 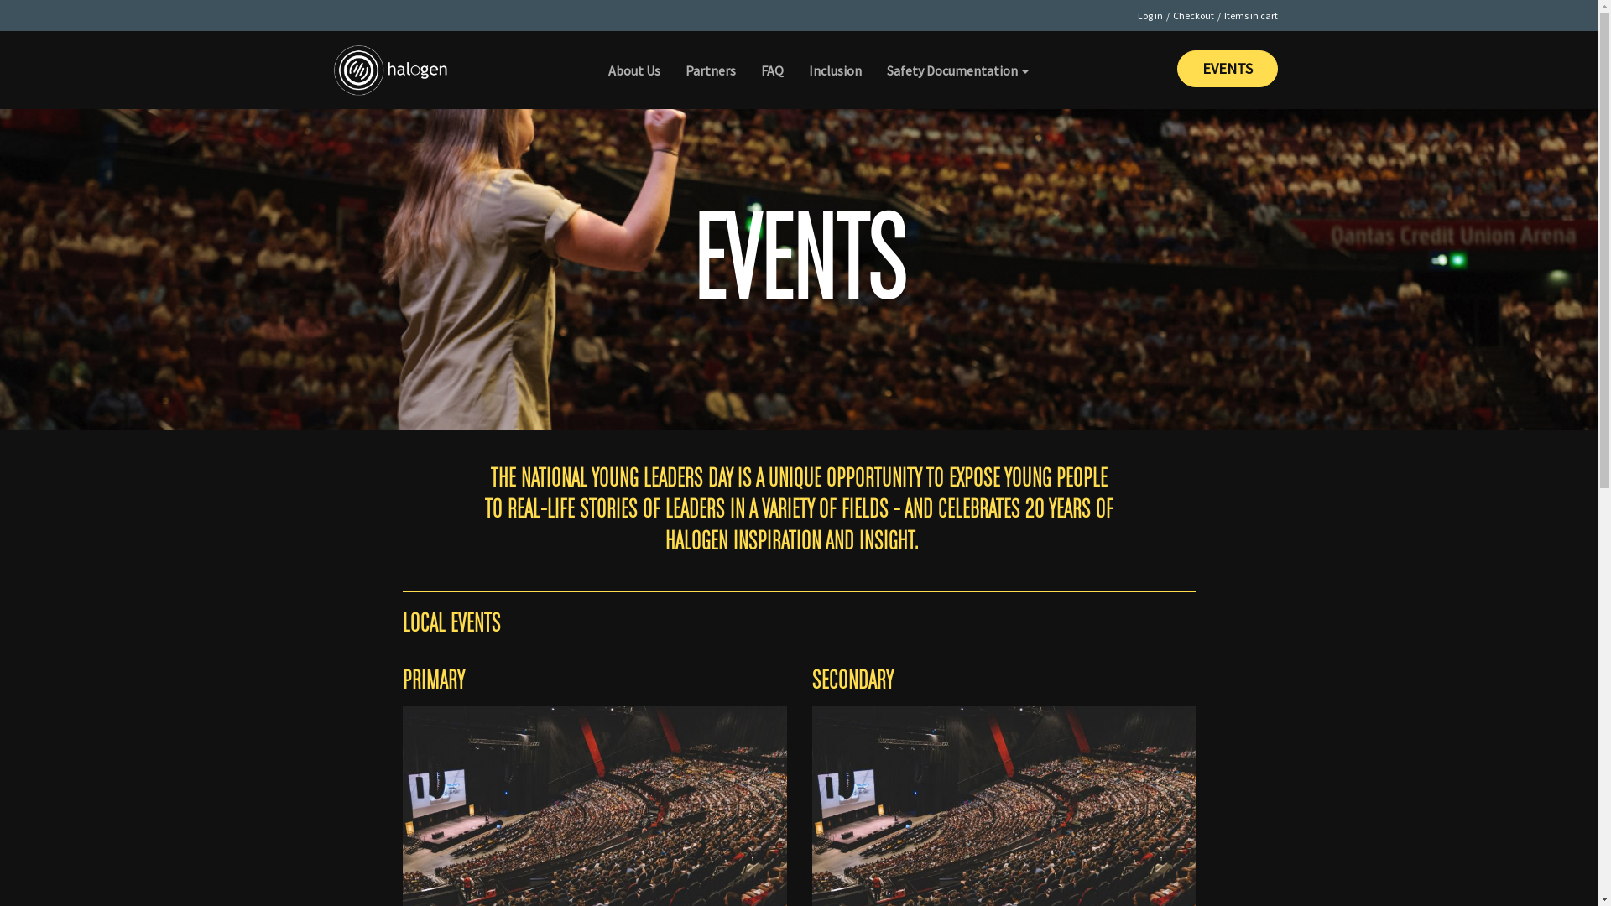 What do you see at coordinates (958, 59) in the screenshot?
I see `Safety Documentation` at bounding box center [958, 59].